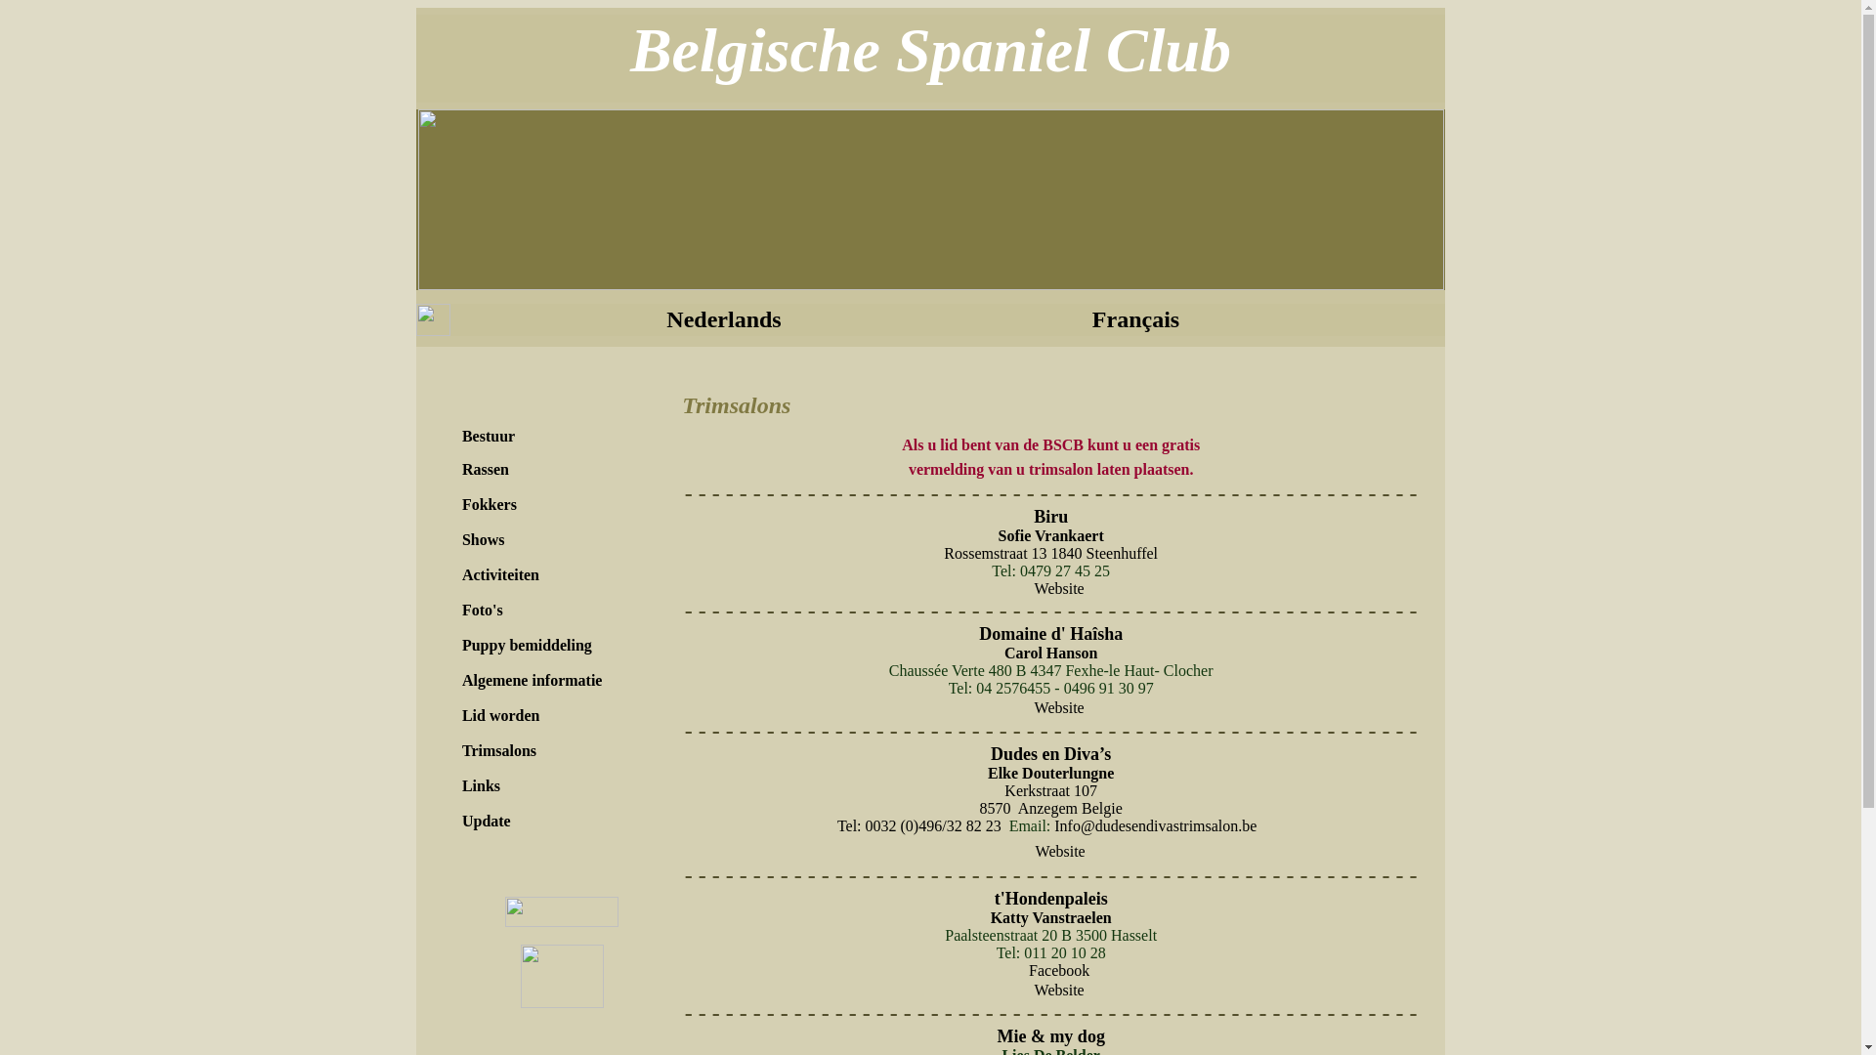  I want to click on Website, so click(1059, 708).